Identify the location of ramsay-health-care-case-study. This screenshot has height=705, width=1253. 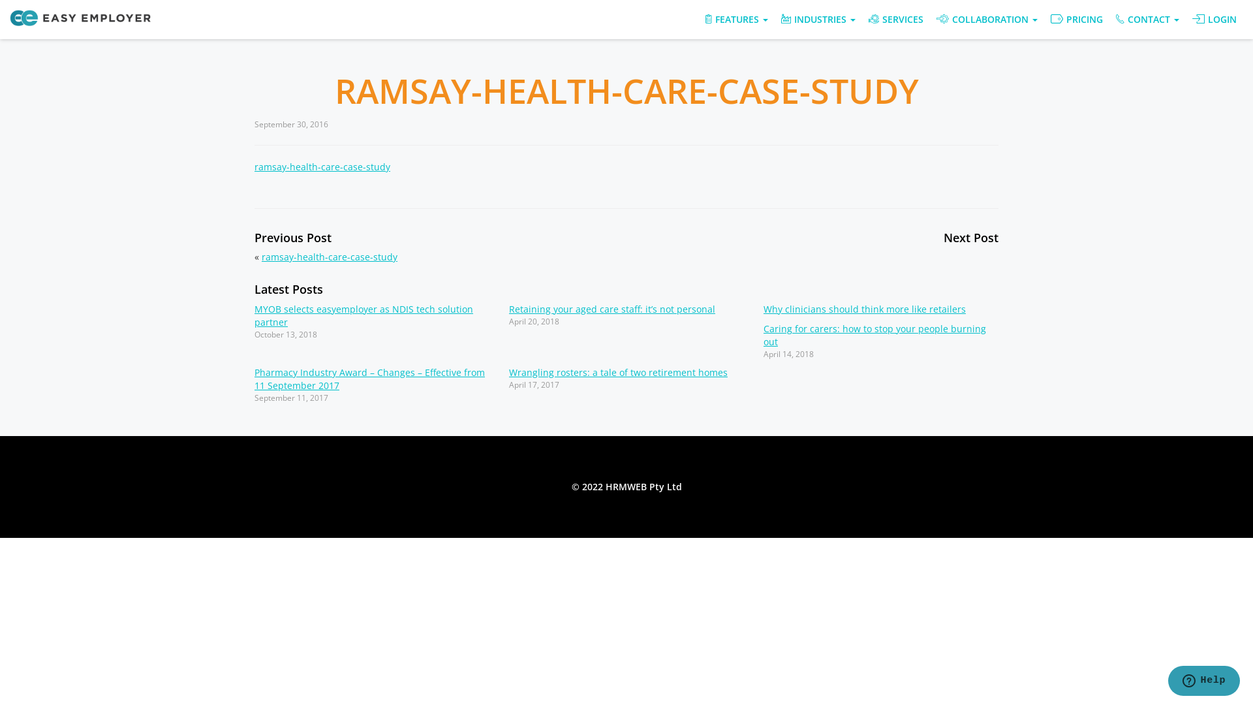
(322, 167).